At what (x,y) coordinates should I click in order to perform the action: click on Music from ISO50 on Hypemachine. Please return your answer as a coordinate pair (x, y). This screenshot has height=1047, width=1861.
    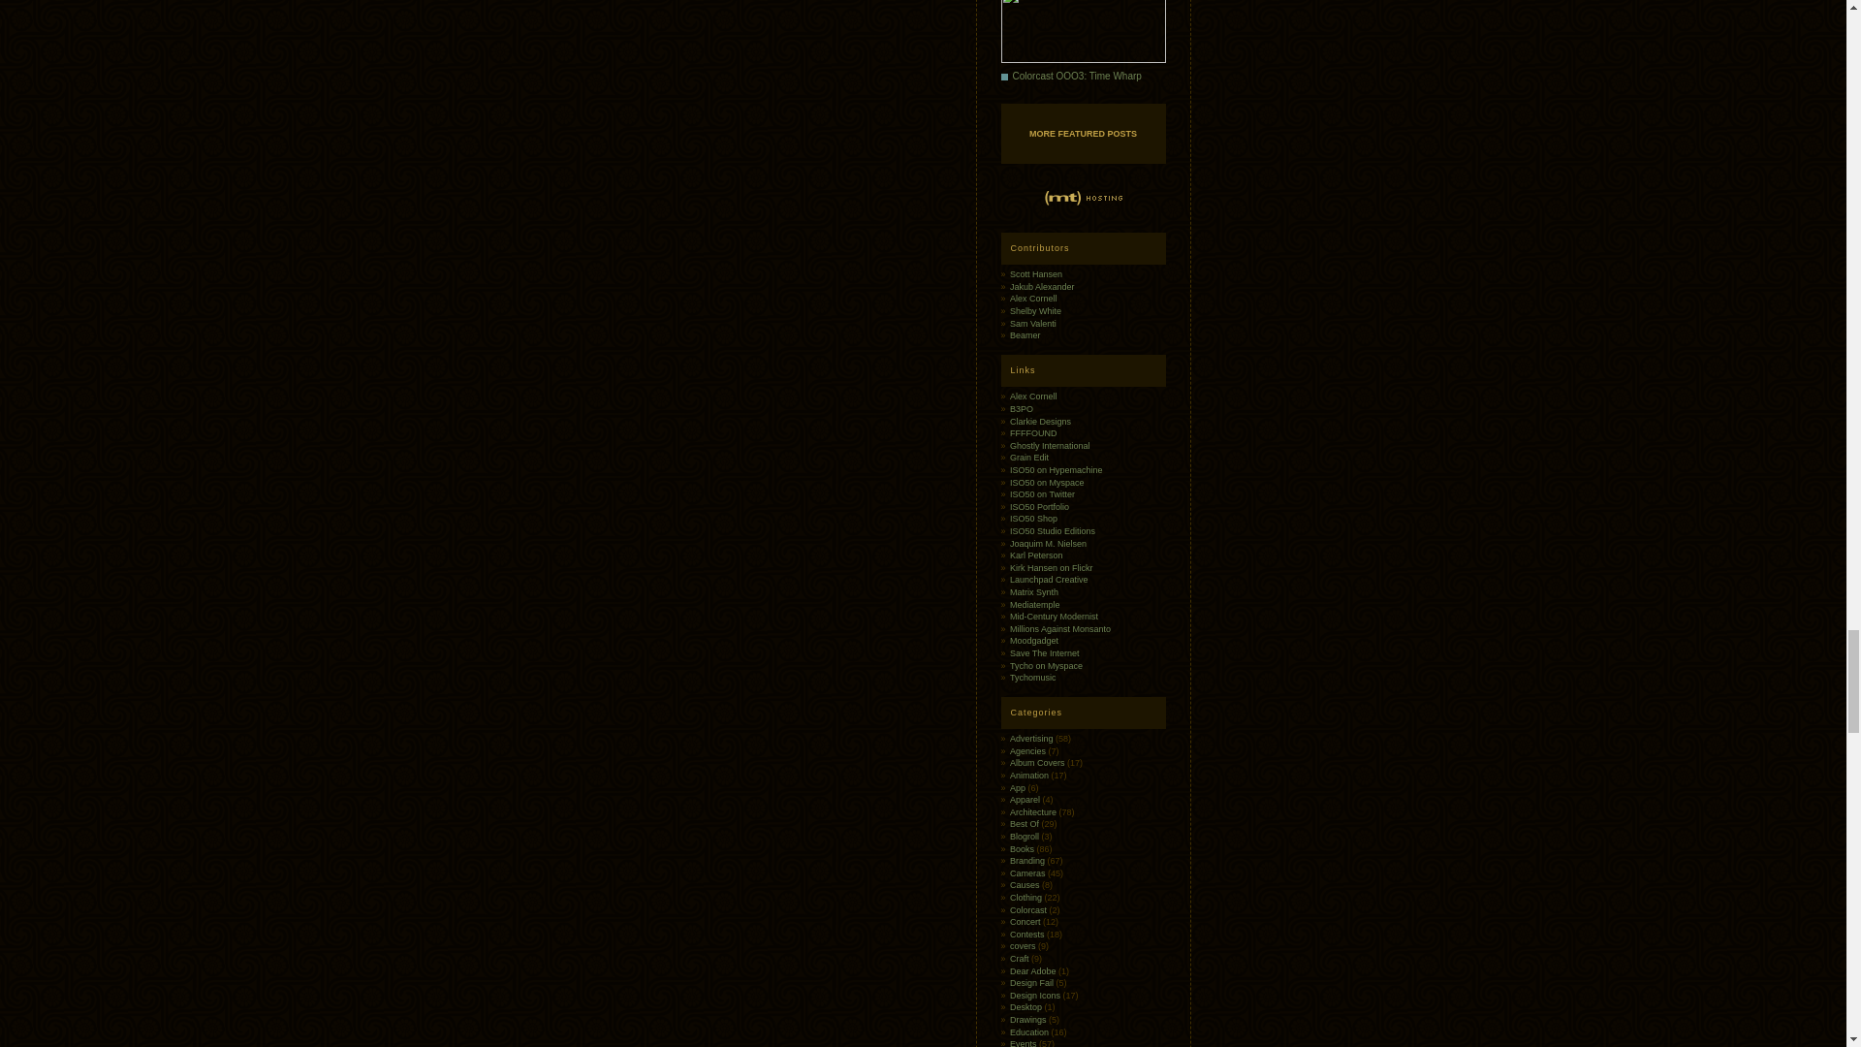
    Looking at the image, I should click on (1057, 469).